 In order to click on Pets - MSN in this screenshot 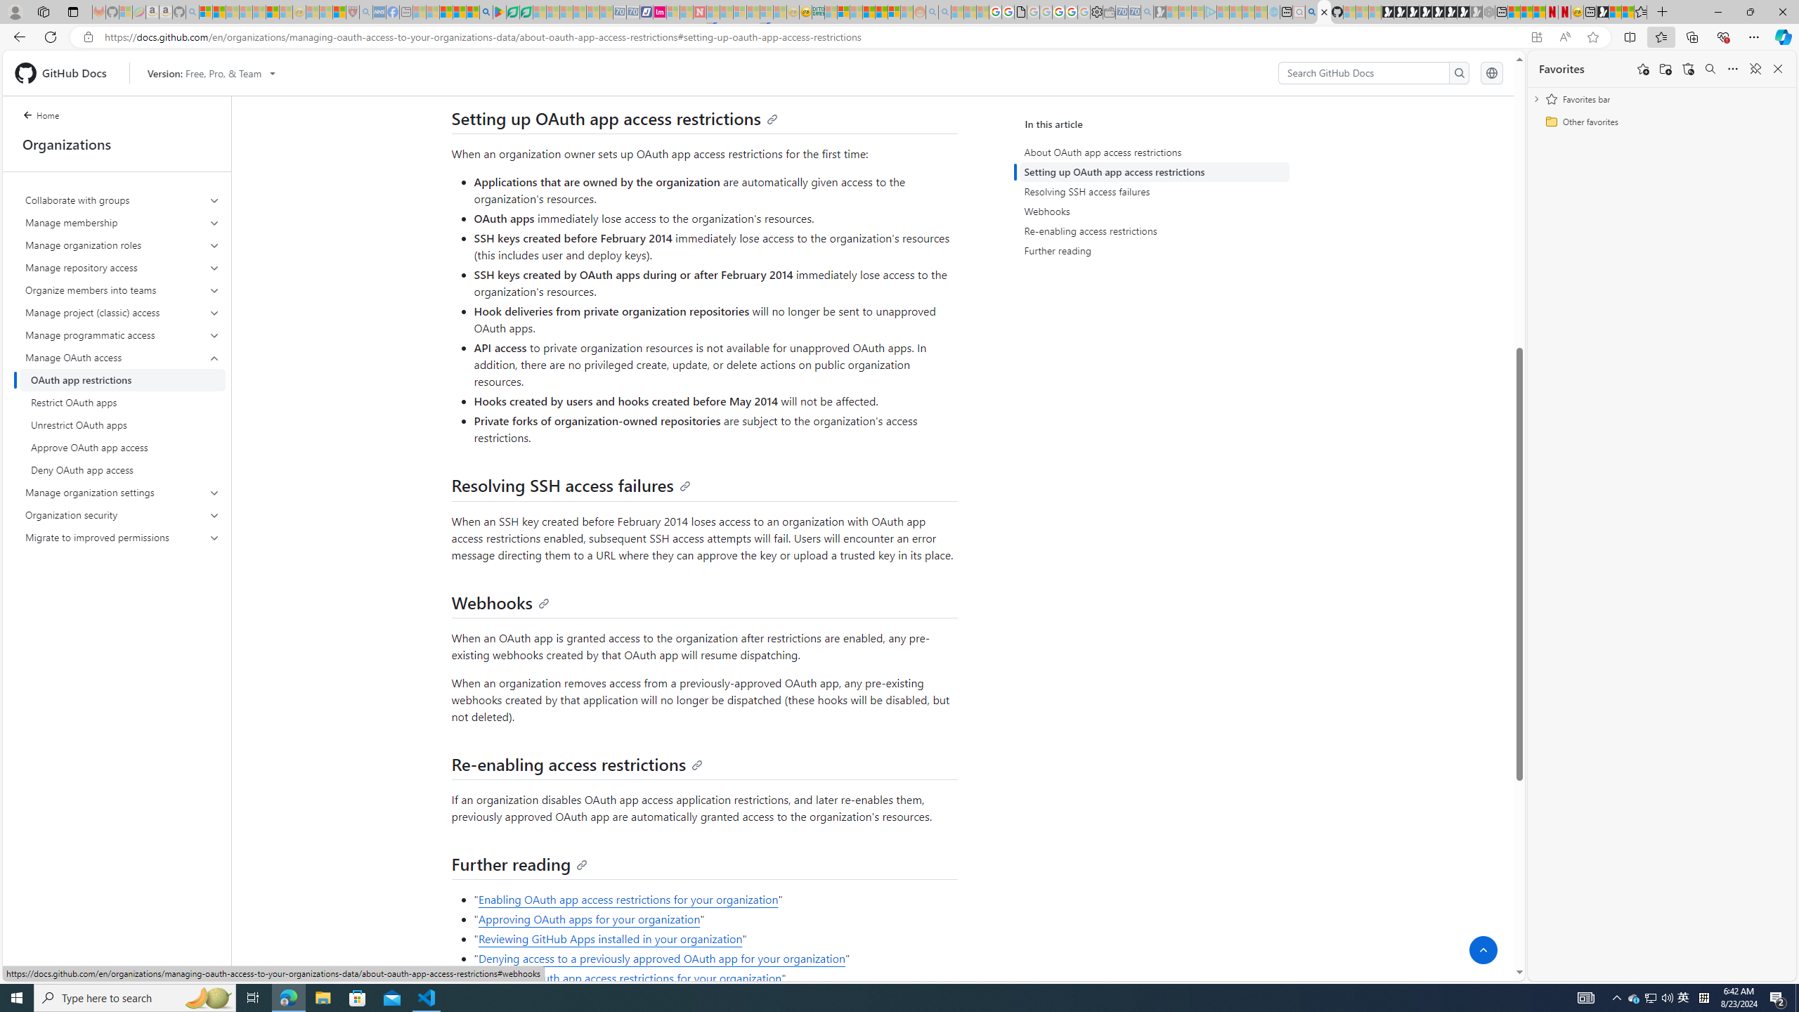, I will do `click(458, 12)`.